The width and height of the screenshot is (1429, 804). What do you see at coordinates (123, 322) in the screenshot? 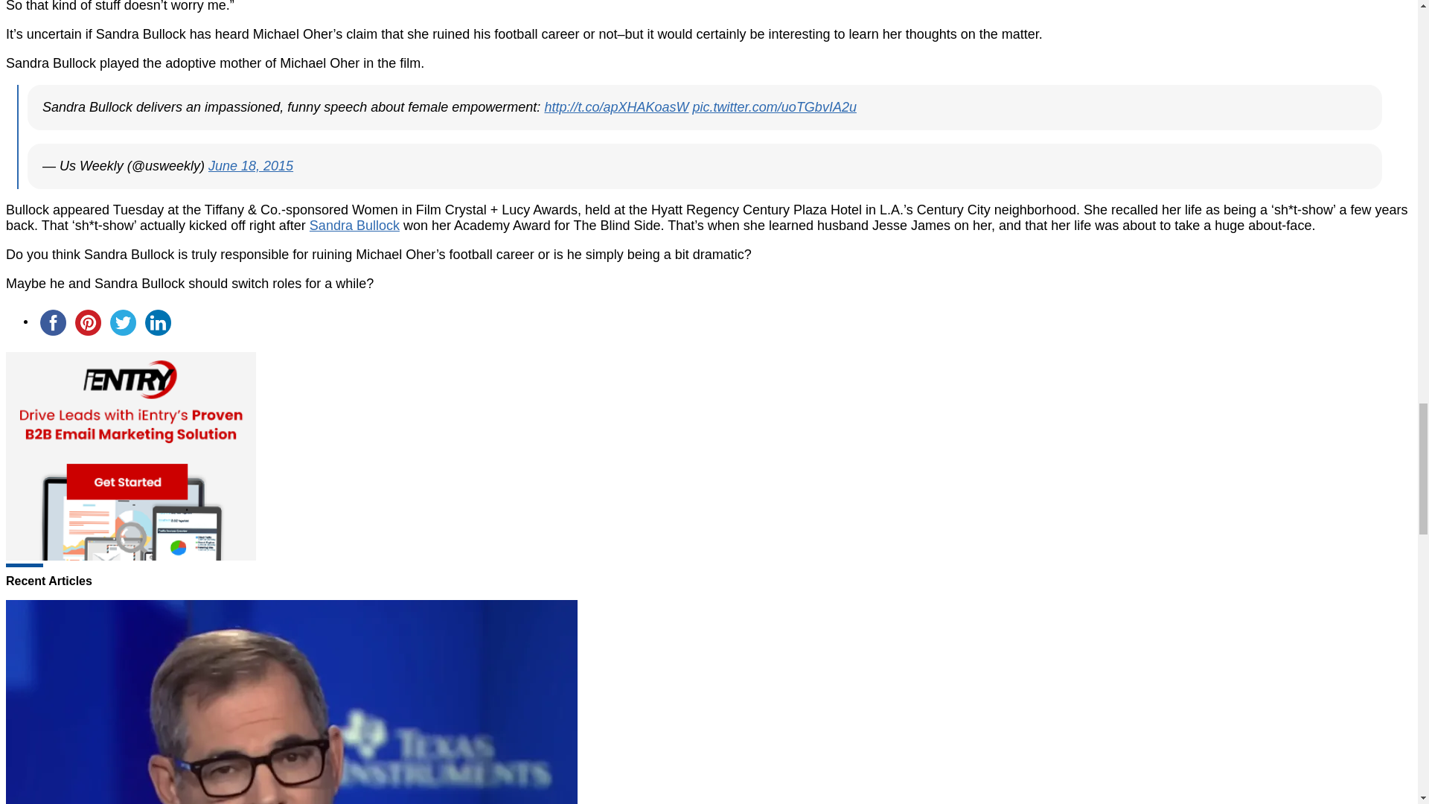
I see `twitter` at bounding box center [123, 322].